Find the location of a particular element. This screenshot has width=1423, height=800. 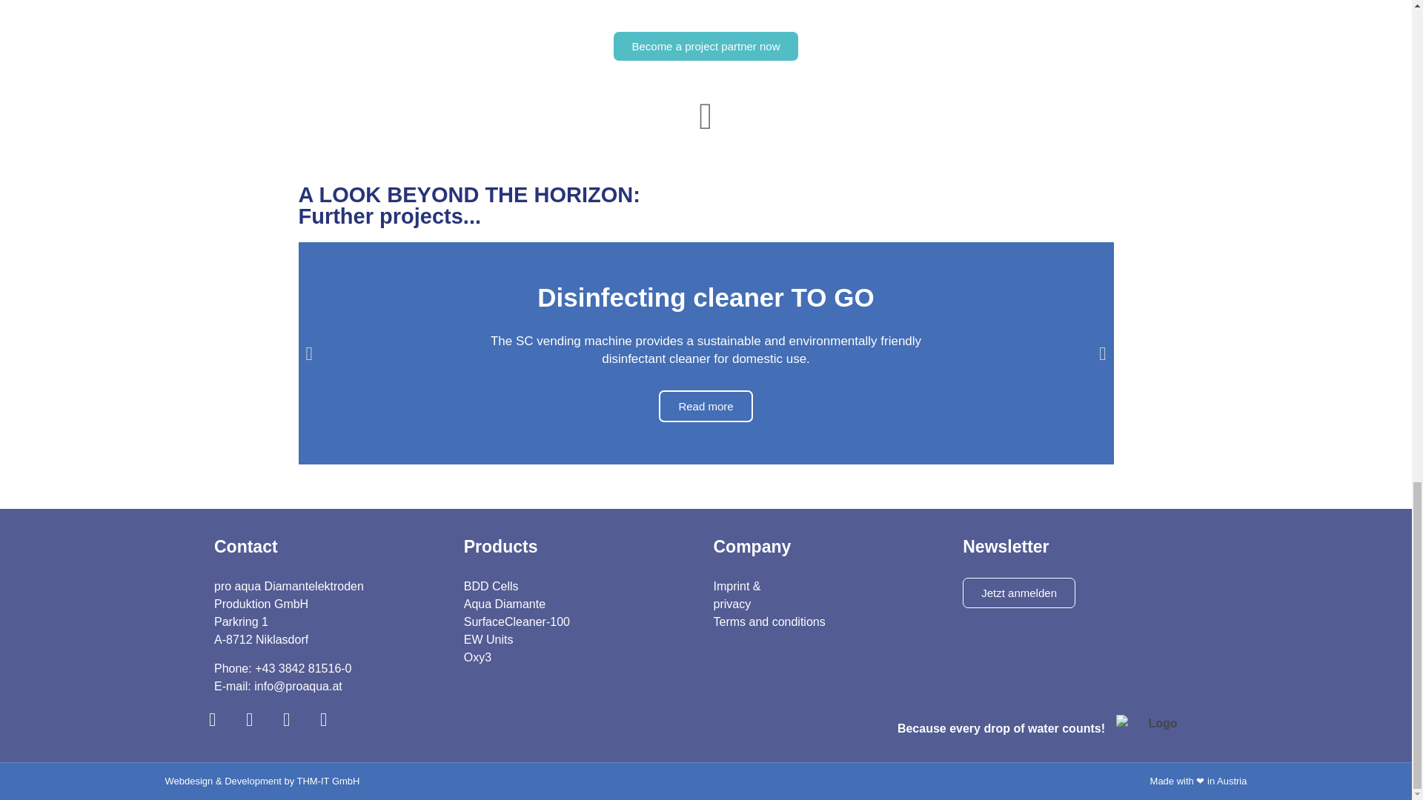

Become a project partner now is located at coordinates (705, 46).